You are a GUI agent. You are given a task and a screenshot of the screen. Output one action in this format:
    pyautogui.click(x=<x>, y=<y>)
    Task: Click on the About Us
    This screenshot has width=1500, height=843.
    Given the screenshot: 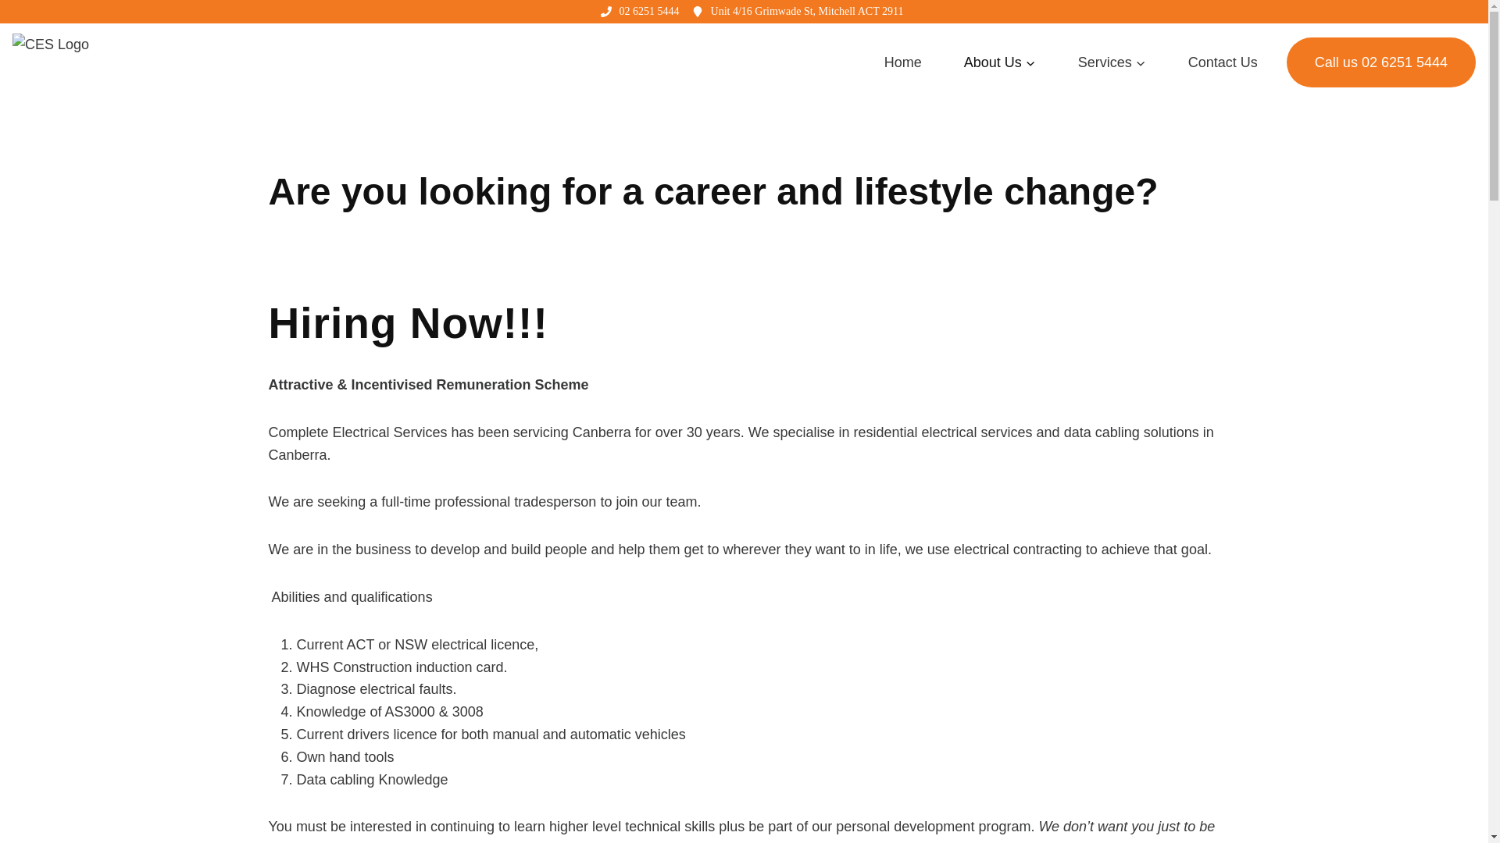 What is the action you would take?
    pyautogui.click(x=1000, y=62)
    